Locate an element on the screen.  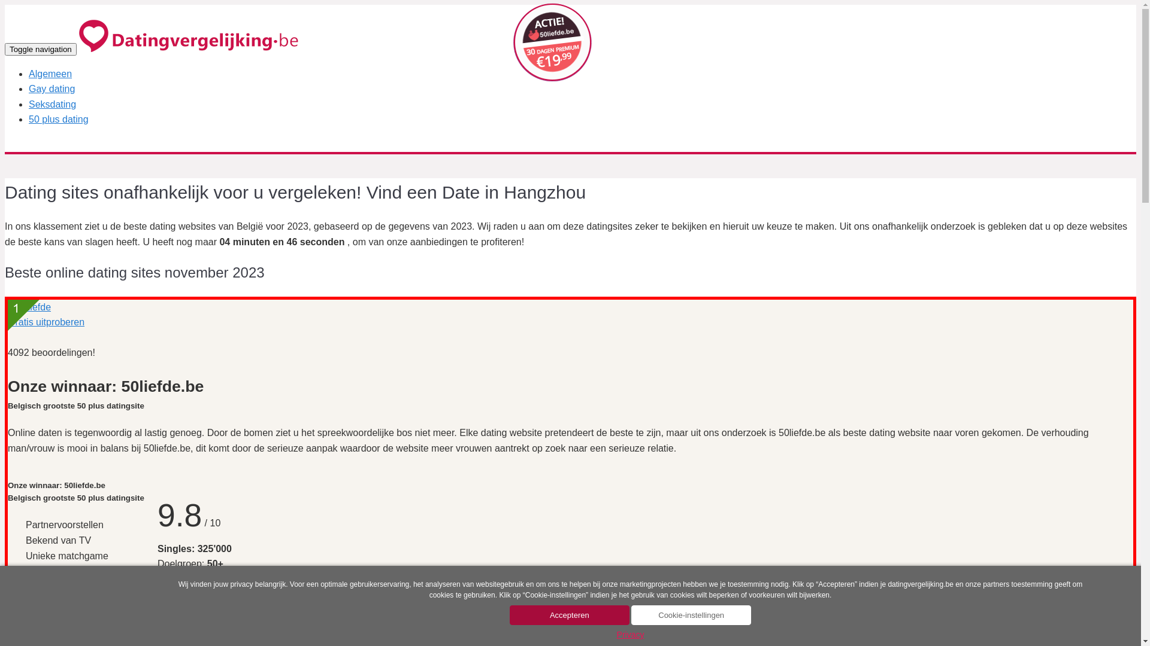
Cookie-instellingen is located at coordinates (691, 615).